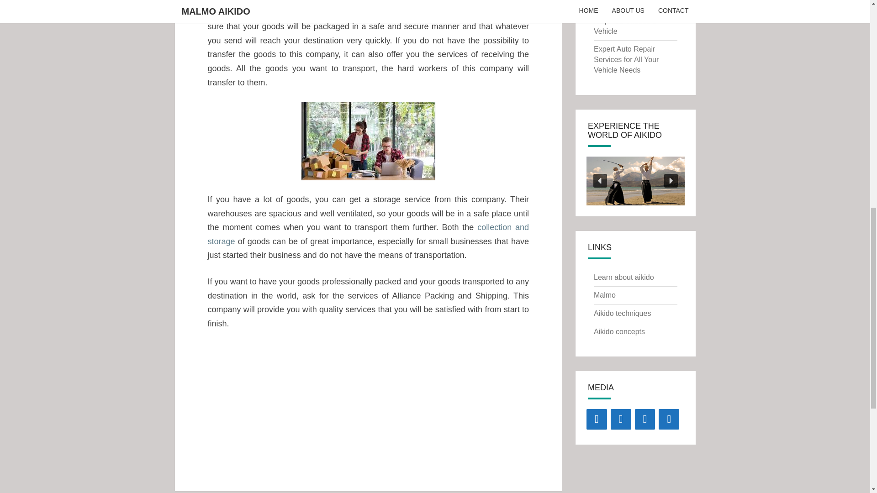  Describe the element at coordinates (626, 59) in the screenshot. I see `Expert Auto Repair Services for All Your Vehicle Needs` at that location.